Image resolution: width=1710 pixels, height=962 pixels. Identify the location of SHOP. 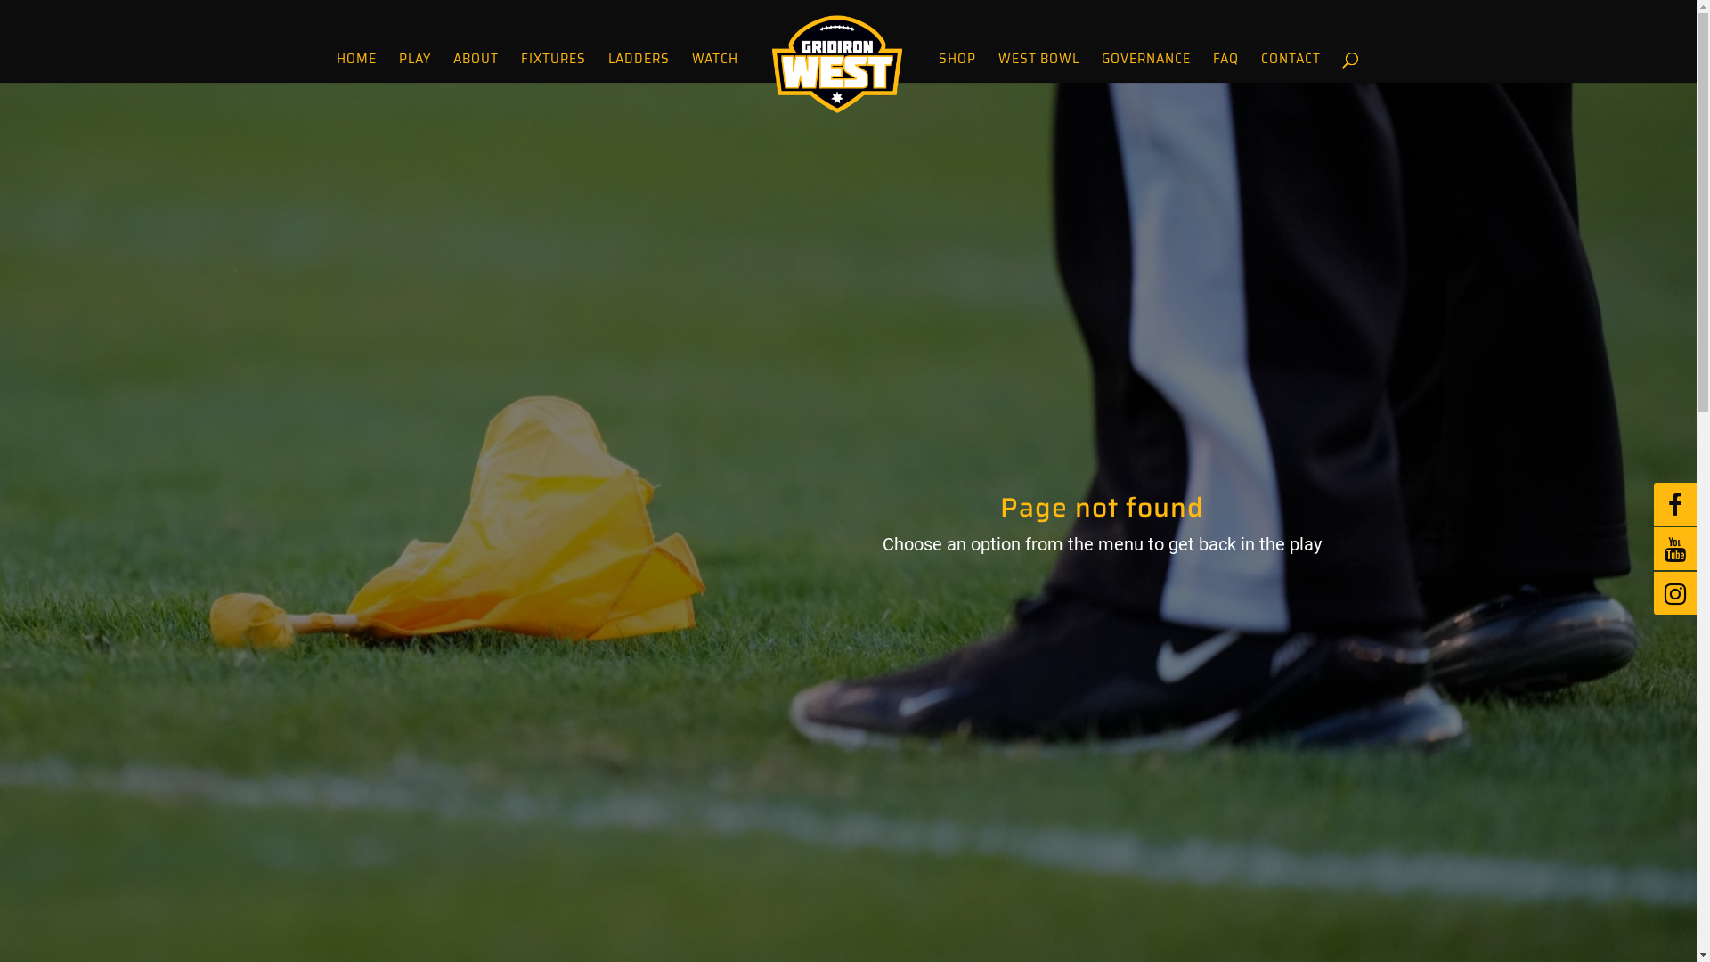
(957, 68).